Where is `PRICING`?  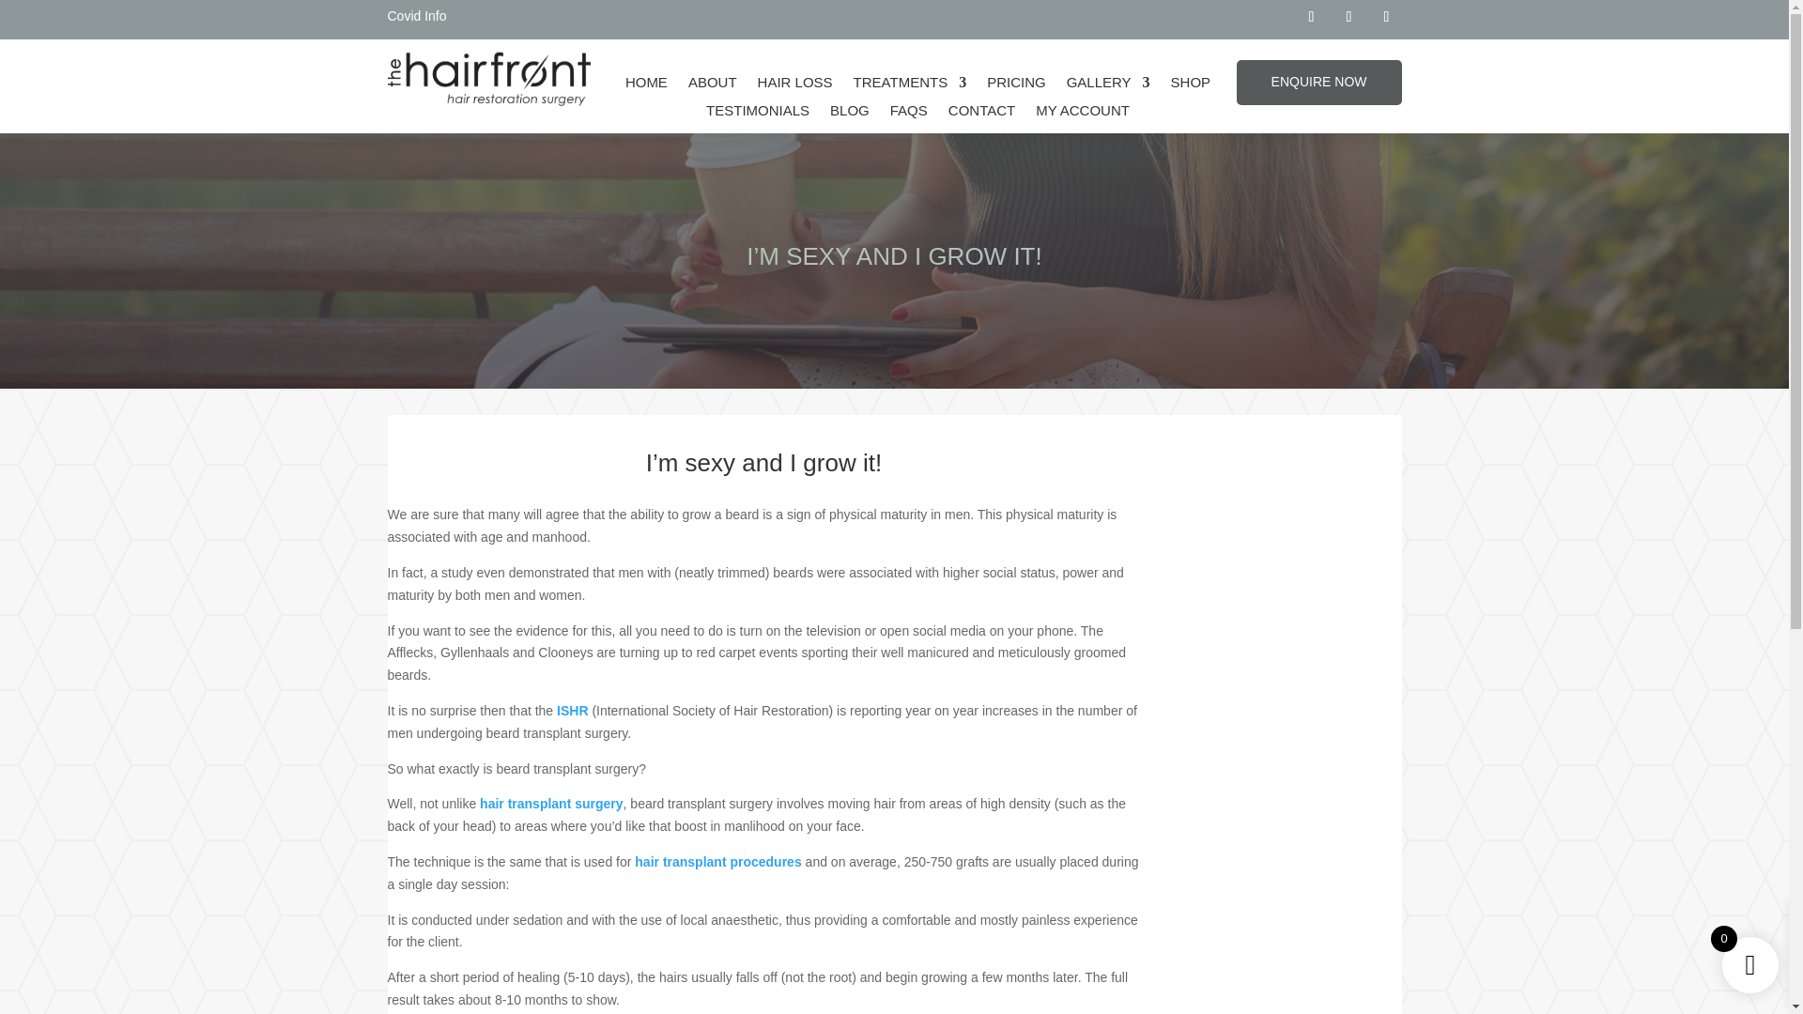 PRICING is located at coordinates (1016, 86).